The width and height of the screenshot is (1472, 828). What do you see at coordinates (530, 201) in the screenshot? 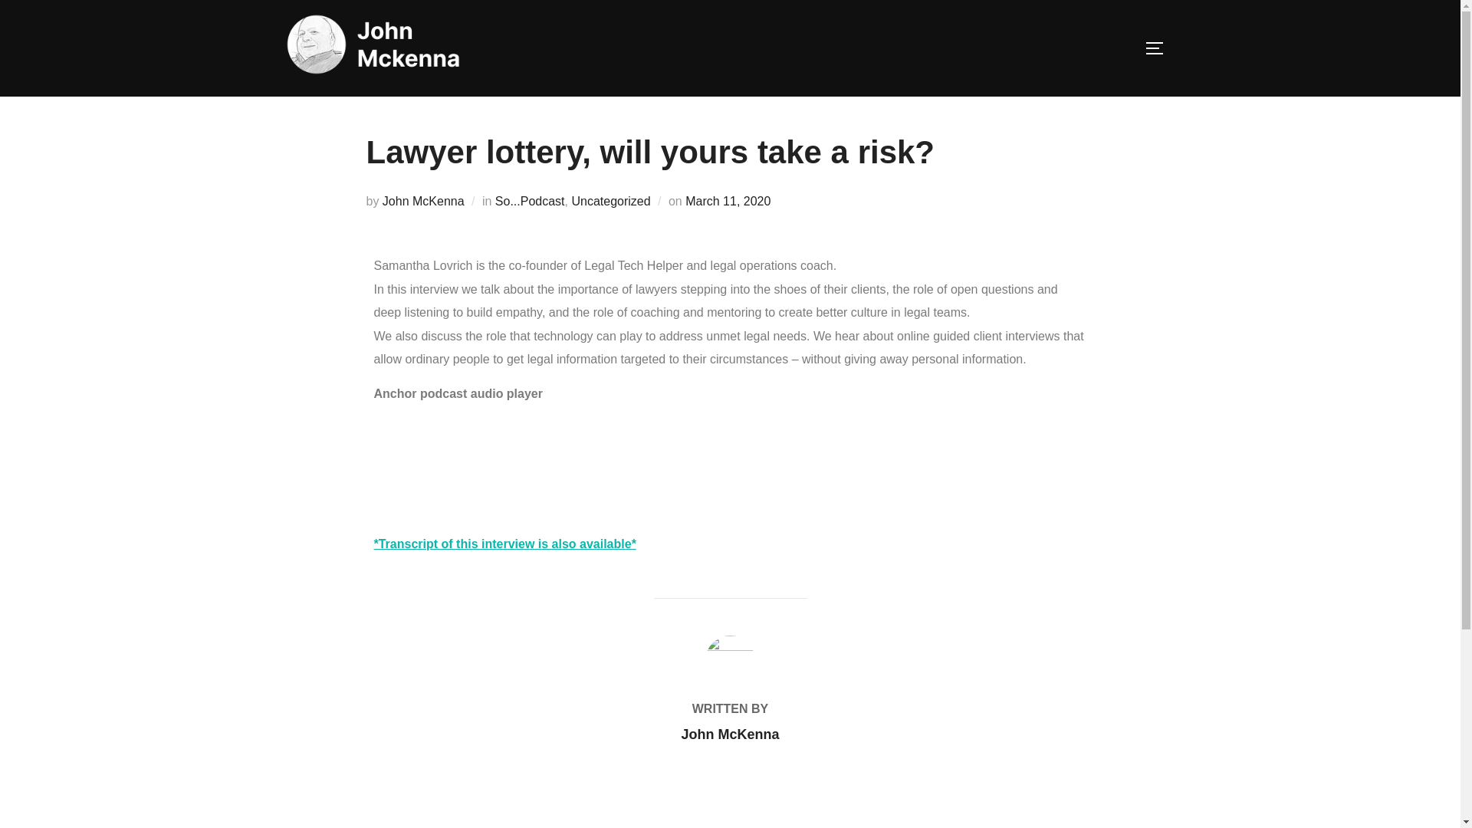
I see `So...Podcast` at bounding box center [530, 201].